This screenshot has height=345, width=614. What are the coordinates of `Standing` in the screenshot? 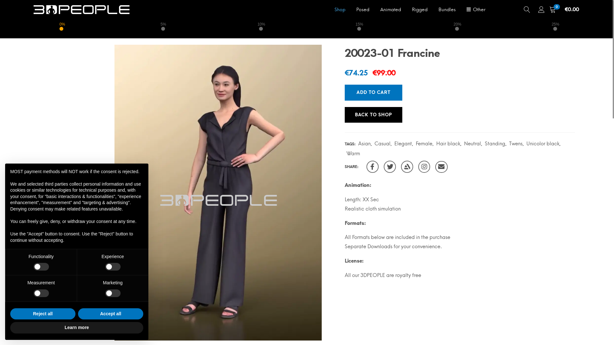 It's located at (495, 144).